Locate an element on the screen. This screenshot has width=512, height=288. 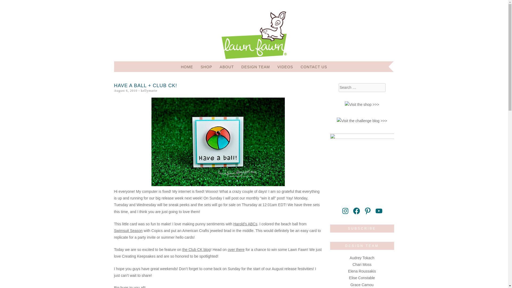
Instagram is located at coordinates (345, 211).